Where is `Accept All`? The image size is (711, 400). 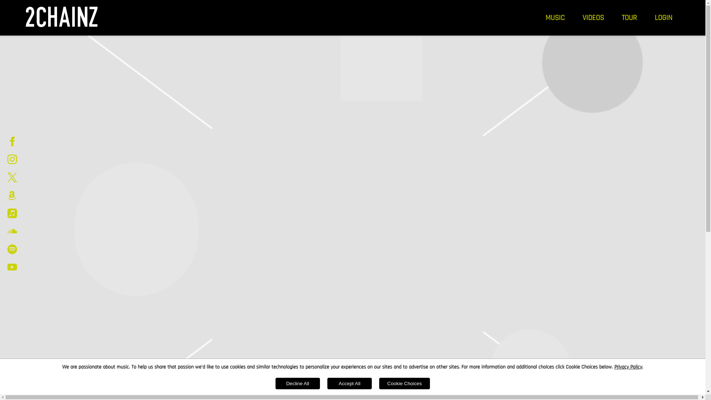
Accept All is located at coordinates (350, 384).